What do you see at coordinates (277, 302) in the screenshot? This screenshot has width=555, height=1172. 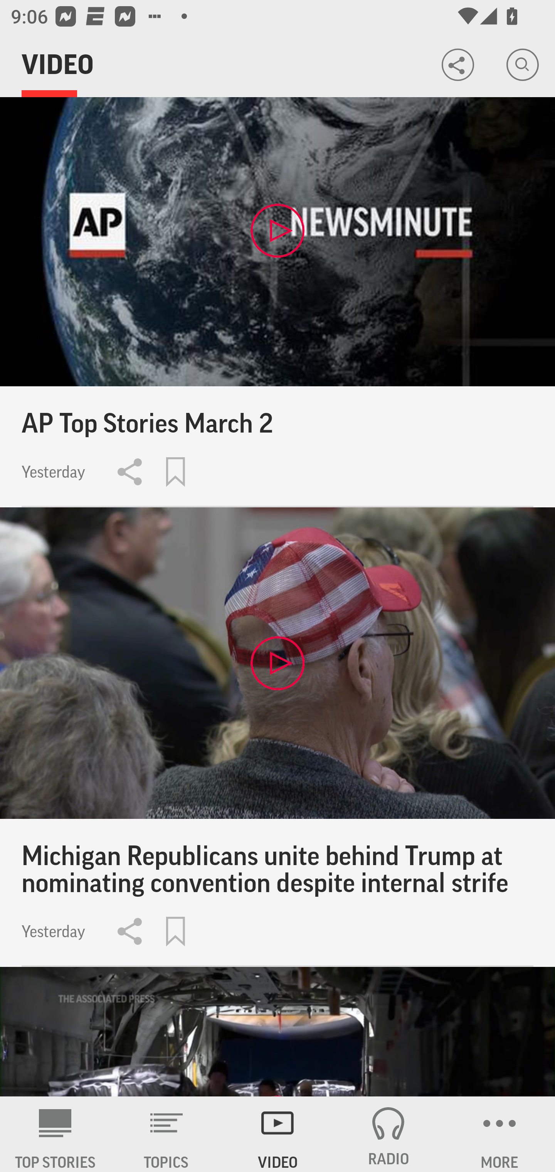 I see `AP Top Stories March 2 Yesterday` at bounding box center [277, 302].